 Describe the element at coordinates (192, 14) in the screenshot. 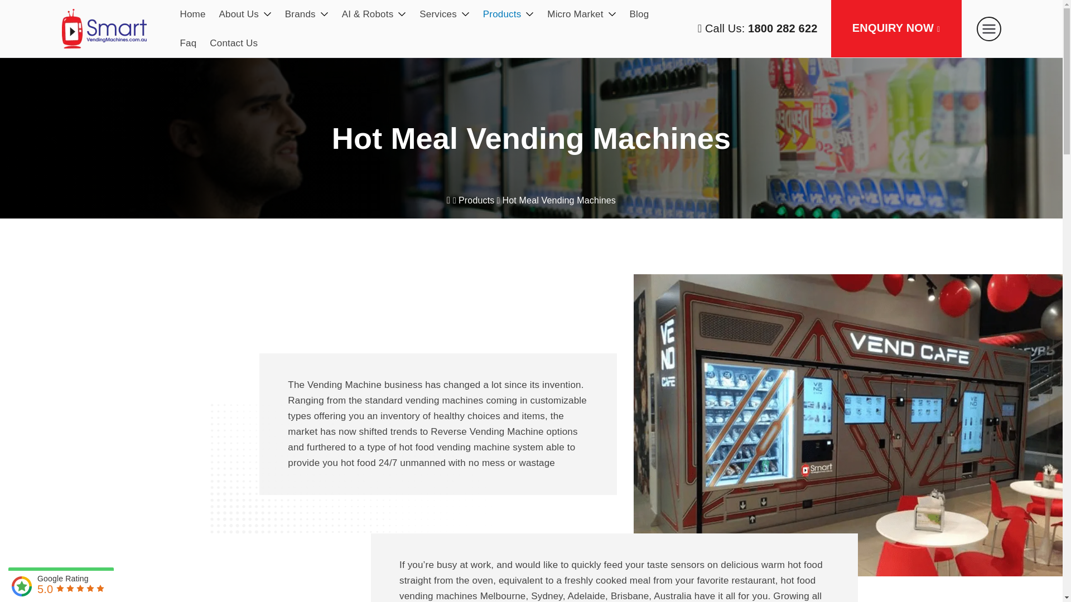

I see `Home` at that location.